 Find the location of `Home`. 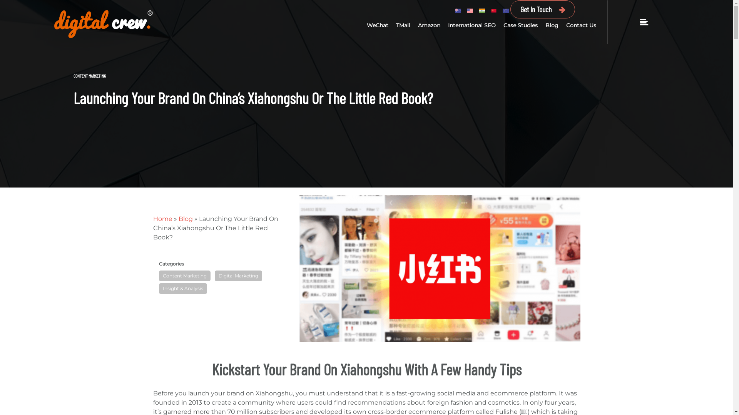

Home is located at coordinates (163, 219).